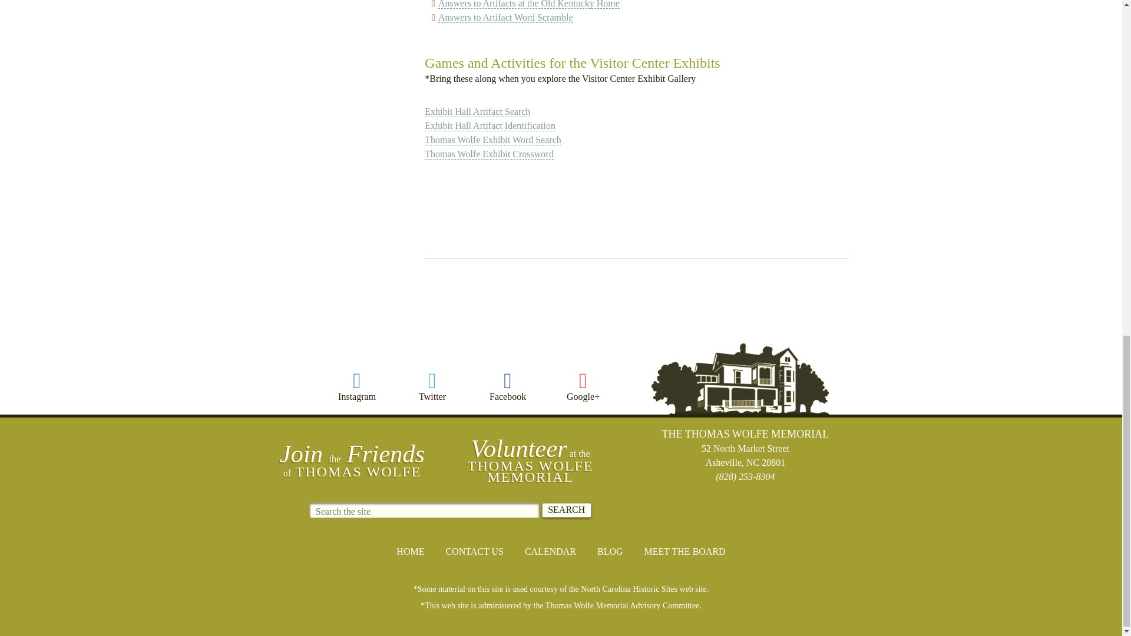 Image resolution: width=1131 pixels, height=636 pixels. Describe the element at coordinates (489, 154) in the screenshot. I see `Thomas Wolfe Exhibit Crossword` at that location.